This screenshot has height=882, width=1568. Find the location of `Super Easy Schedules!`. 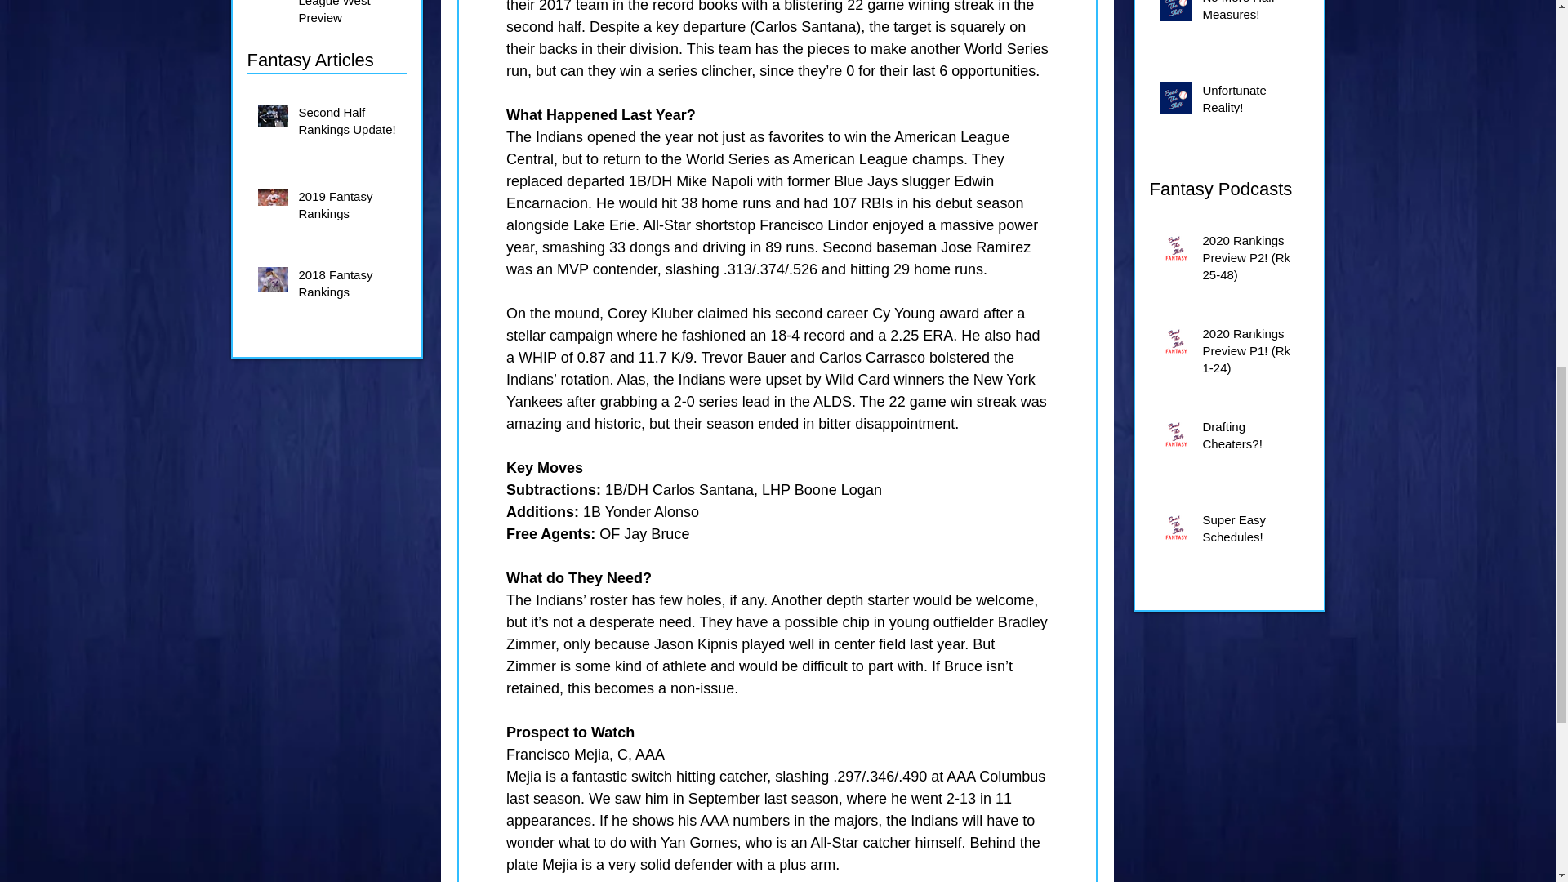

Super Easy Schedules! is located at coordinates (1253, 532).